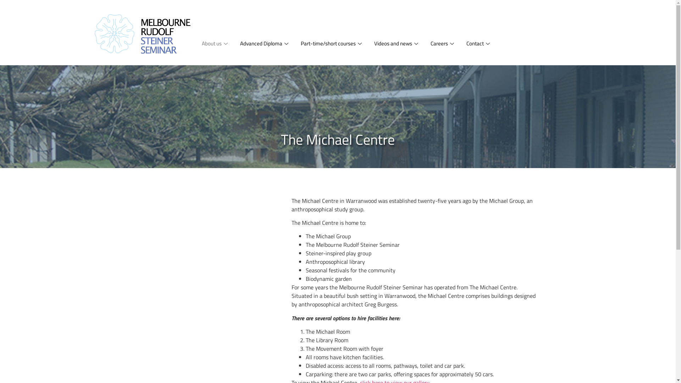 This screenshot has width=681, height=383. Describe the element at coordinates (479, 44) in the screenshot. I see `Contact` at that location.